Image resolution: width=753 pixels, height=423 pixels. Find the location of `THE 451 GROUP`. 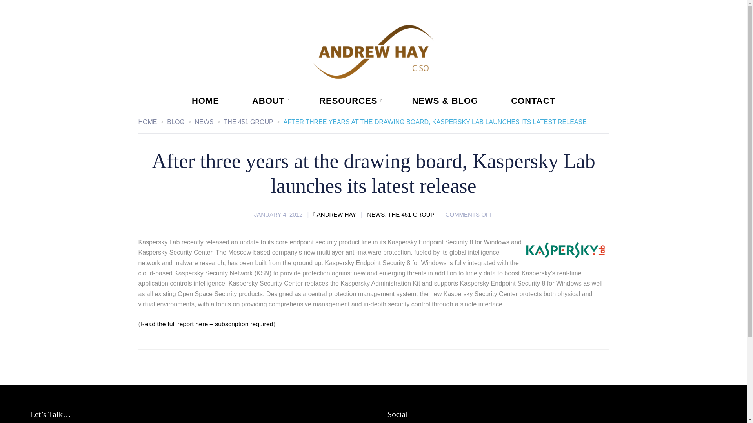

THE 451 GROUP is located at coordinates (253, 122).